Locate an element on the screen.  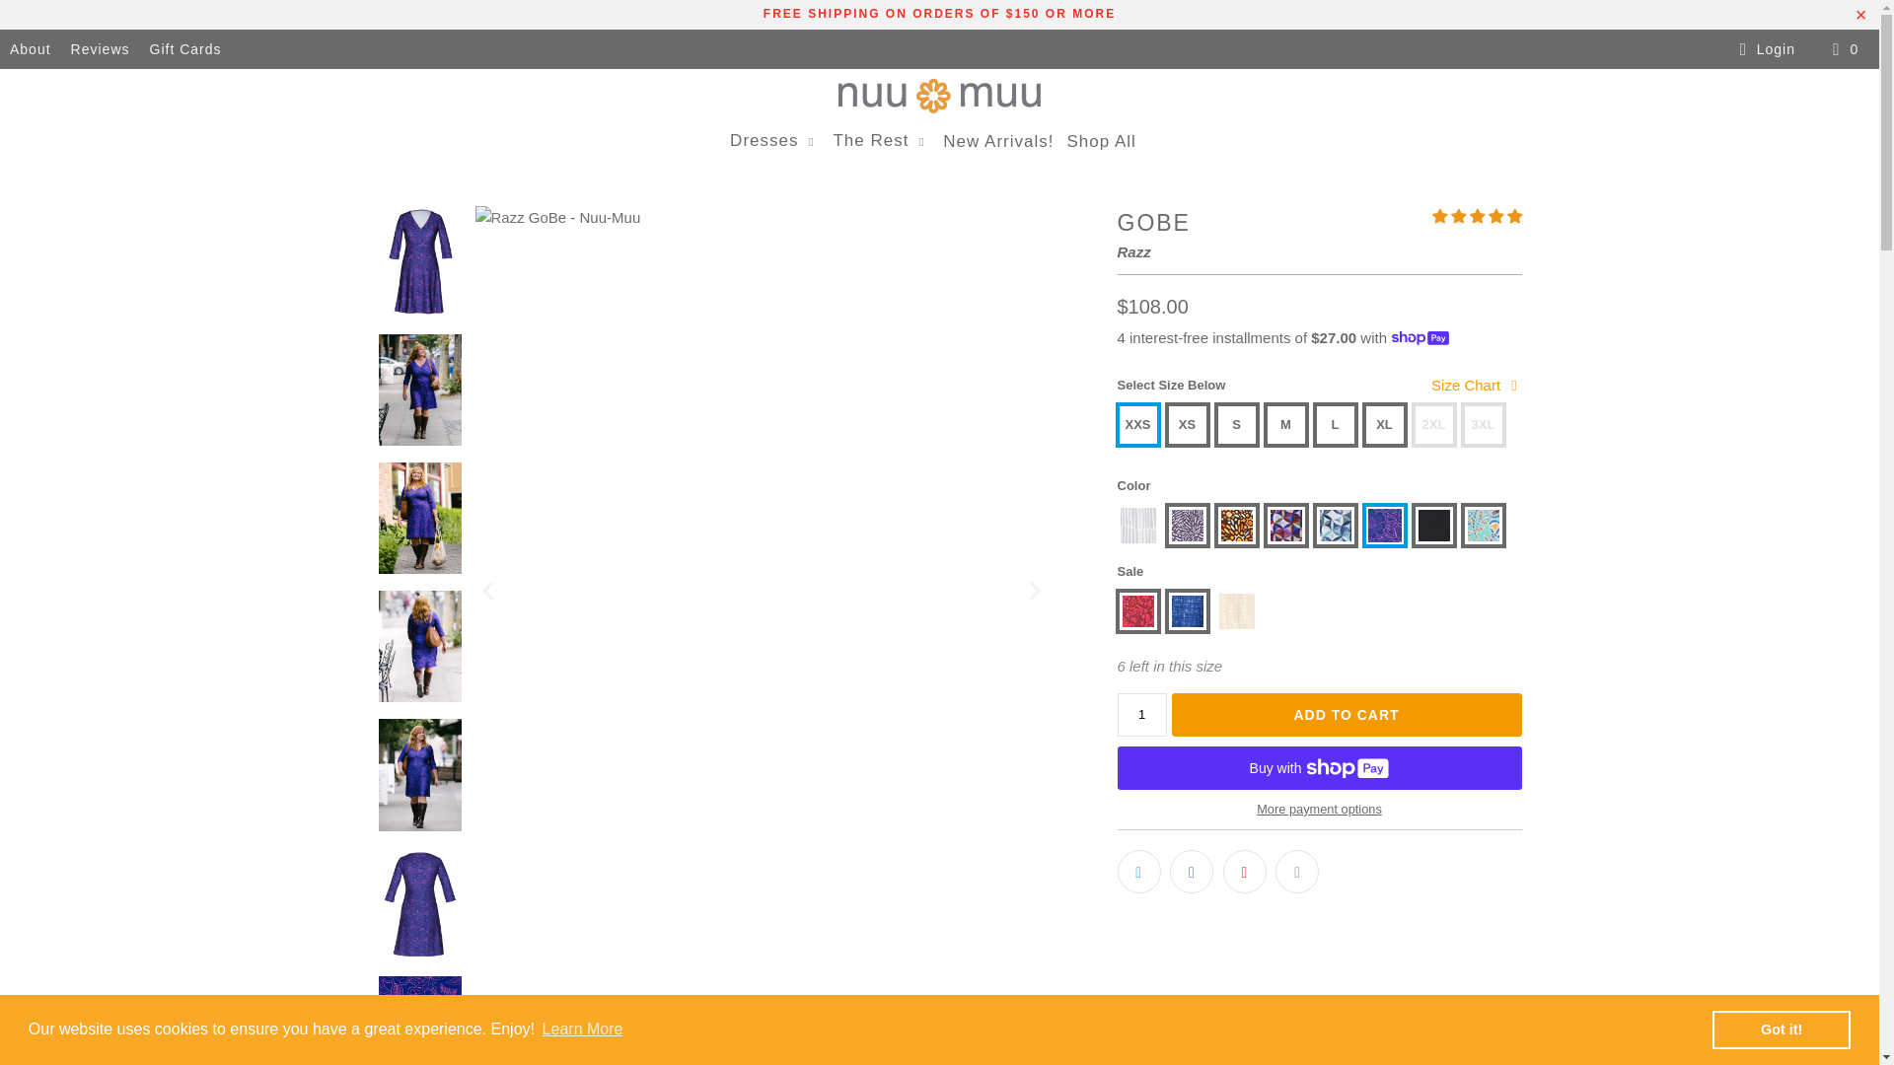
Learn More is located at coordinates (581, 1029).